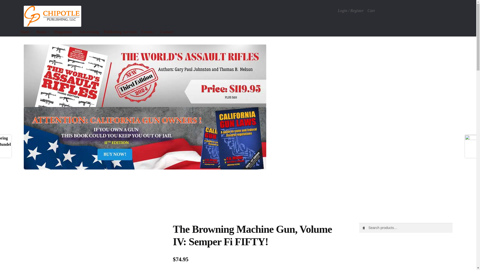 The height and width of the screenshot is (270, 480). What do you see at coordinates (371, 10) in the screenshot?
I see `Cart` at bounding box center [371, 10].